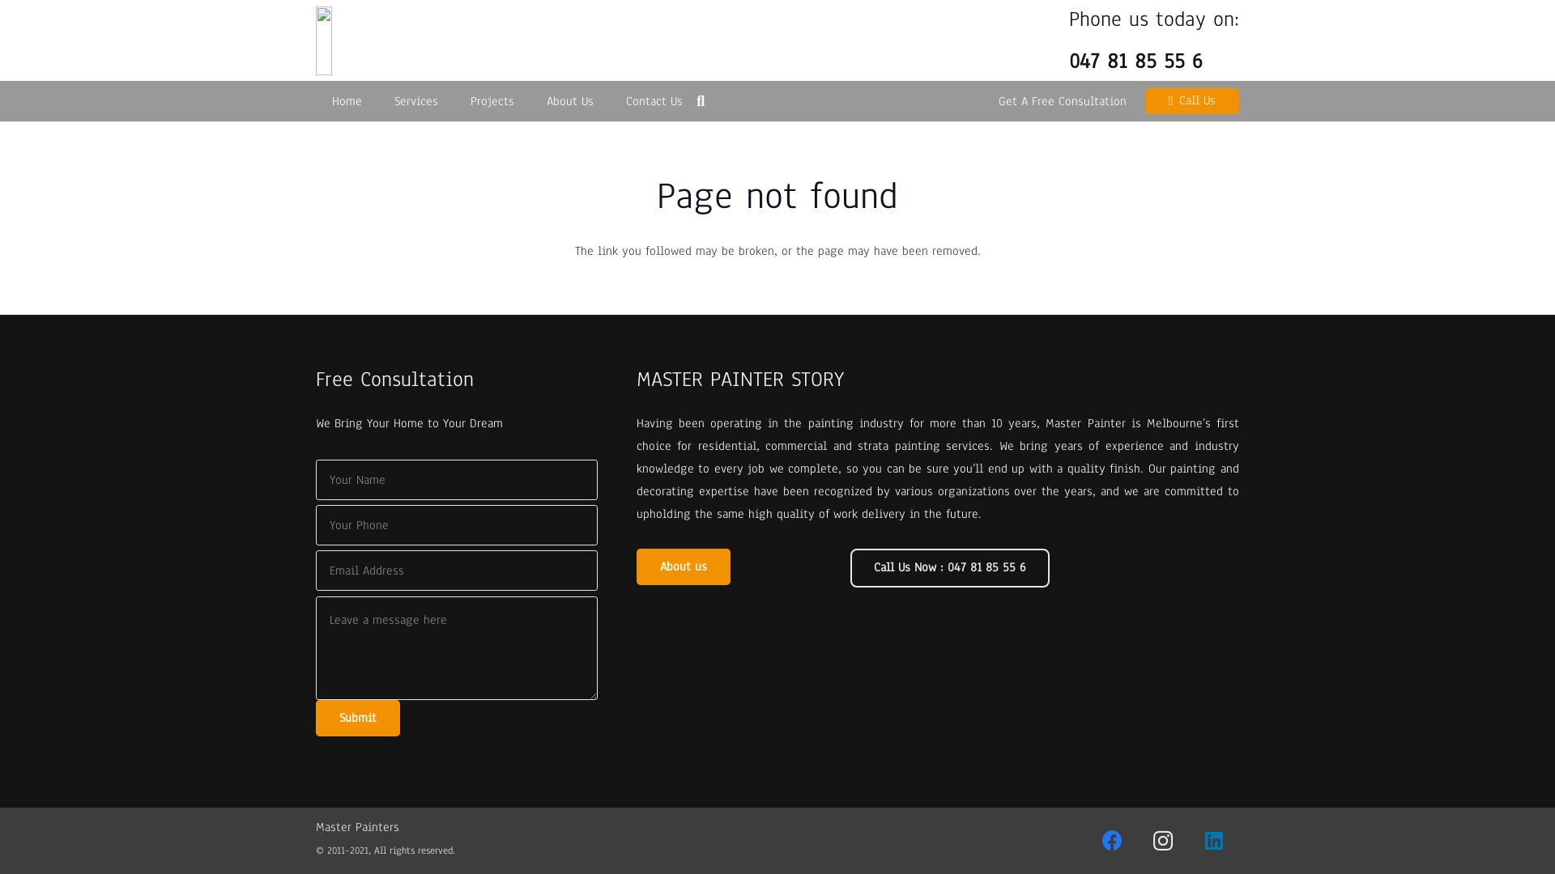 This screenshot has width=1555, height=874. What do you see at coordinates (347, 101) in the screenshot?
I see `Home` at bounding box center [347, 101].